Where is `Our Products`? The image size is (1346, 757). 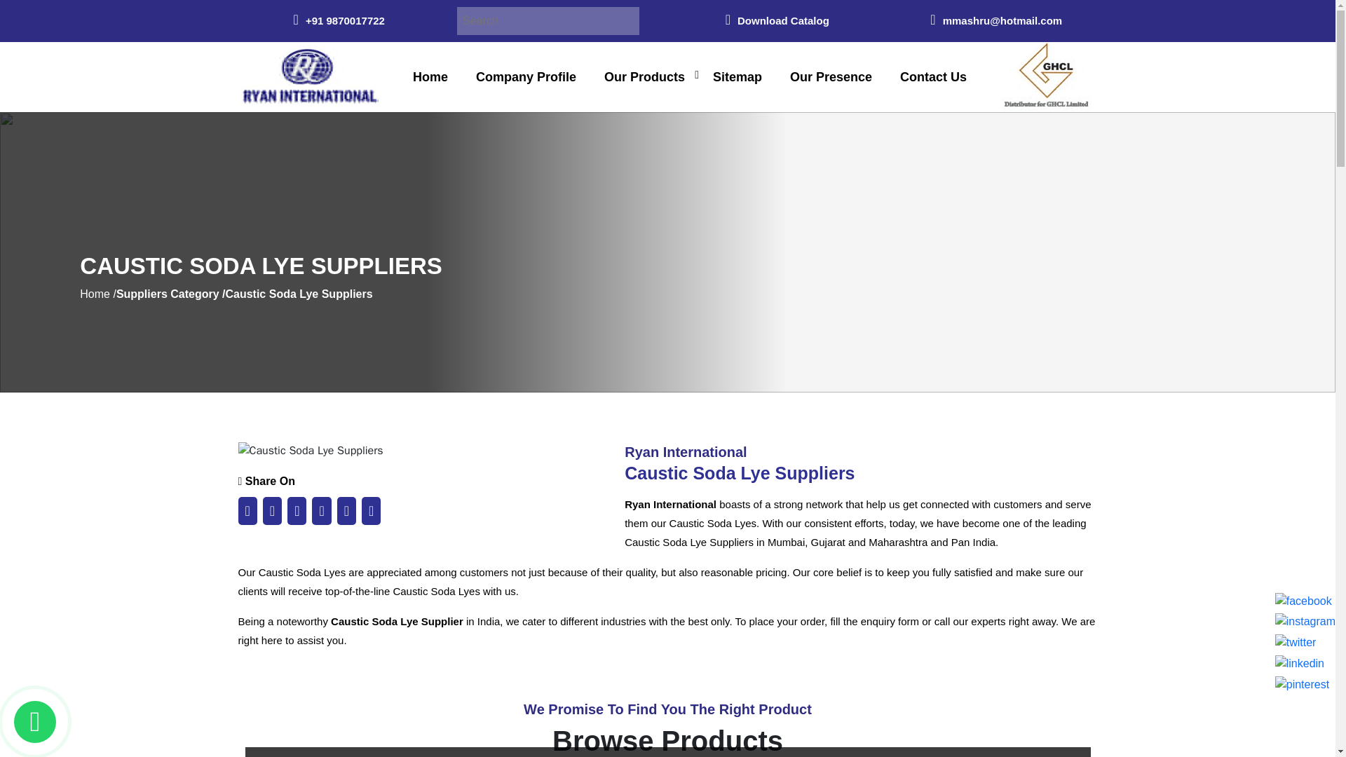
Our Products is located at coordinates (645, 77).